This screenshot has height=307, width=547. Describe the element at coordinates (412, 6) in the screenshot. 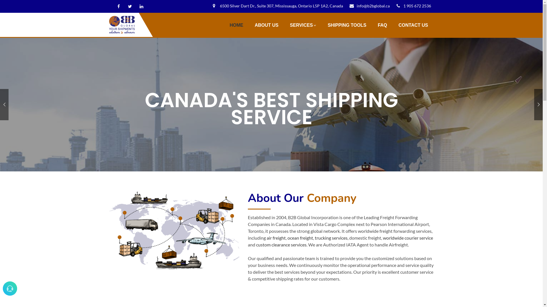

I see `1 905 672 2536` at that location.